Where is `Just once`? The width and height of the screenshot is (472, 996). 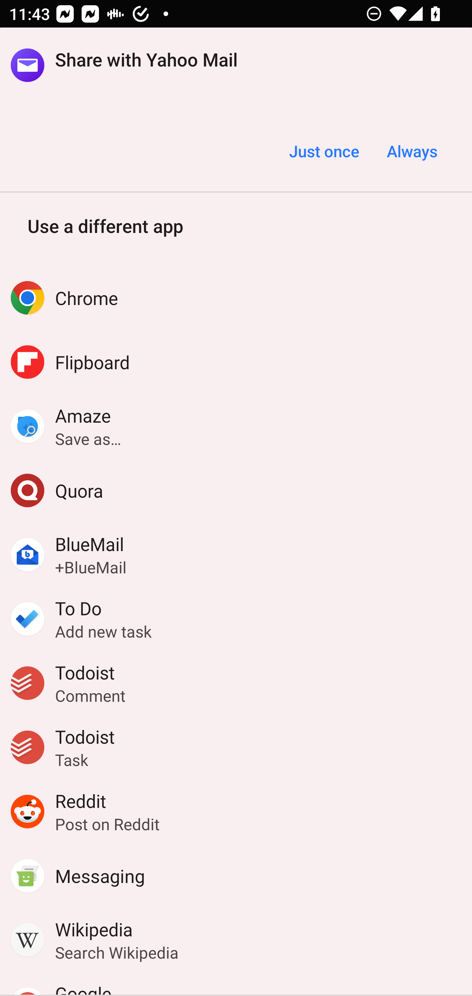 Just once is located at coordinates (324, 151).